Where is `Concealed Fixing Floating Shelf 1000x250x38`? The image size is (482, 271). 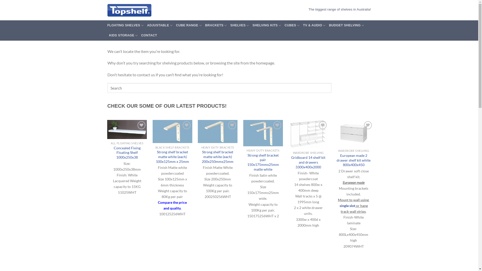
Concealed Fixing Floating Shelf 1000x250x38 is located at coordinates (127, 153).